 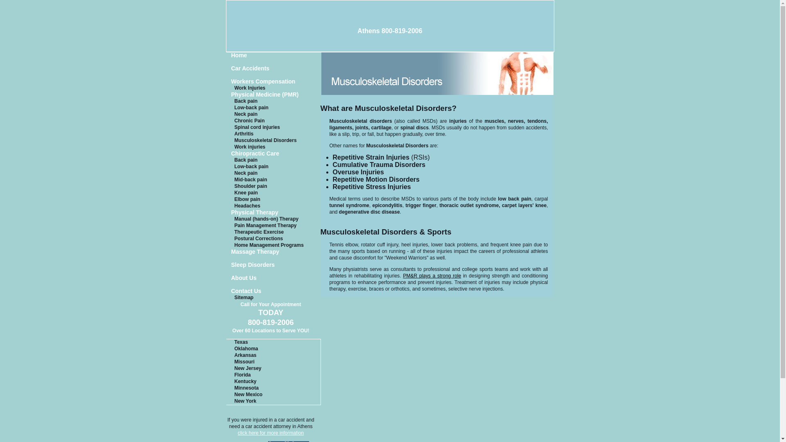 What do you see at coordinates (273, 174) in the screenshot?
I see `Neck pain` at bounding box center [273, 174].